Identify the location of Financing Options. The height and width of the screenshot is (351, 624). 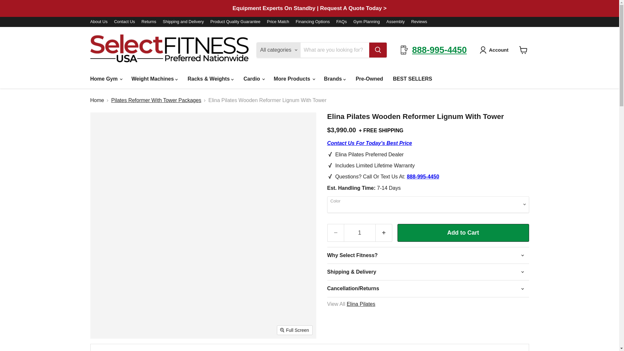
(313, 22).